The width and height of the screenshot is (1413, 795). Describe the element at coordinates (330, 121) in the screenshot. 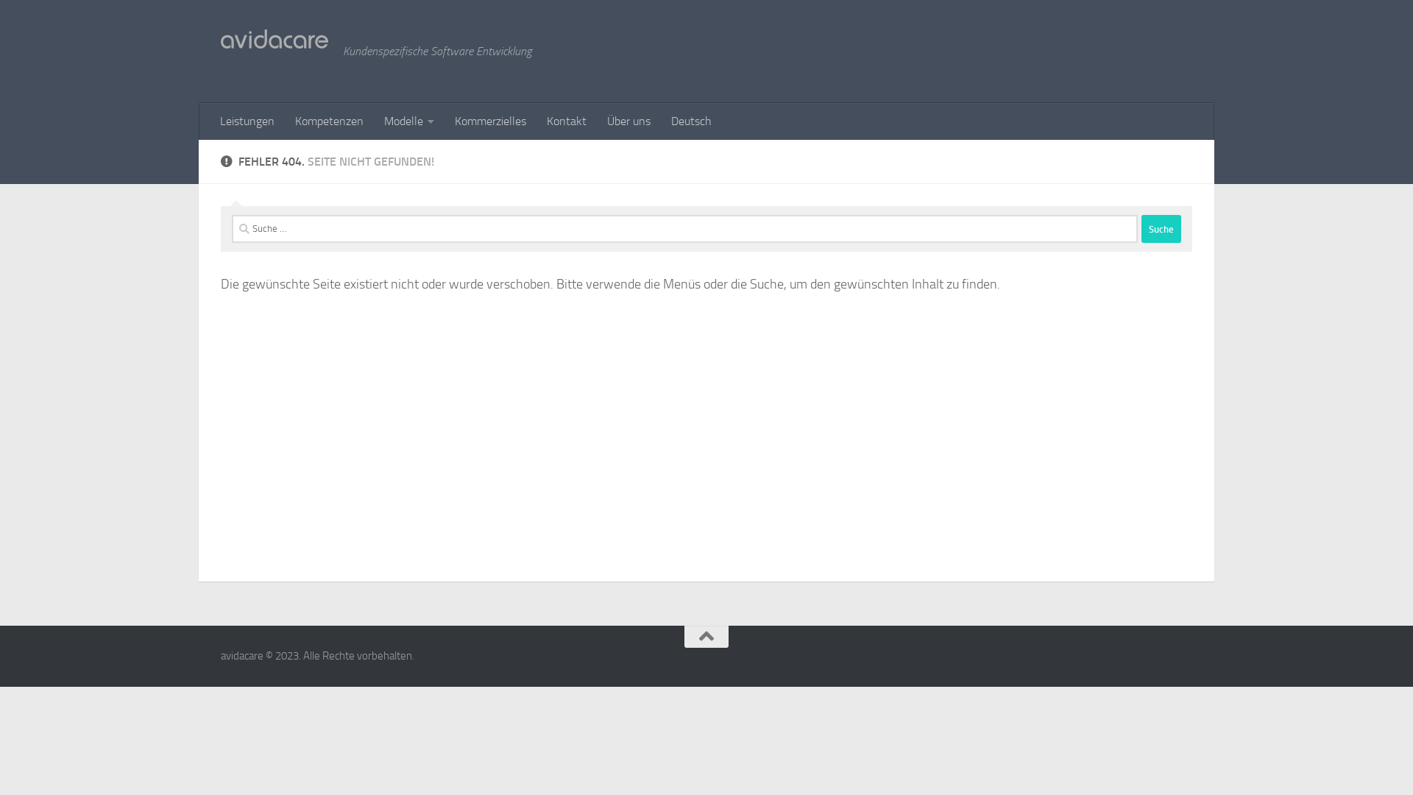

I see `Kompetenzen` at that location.